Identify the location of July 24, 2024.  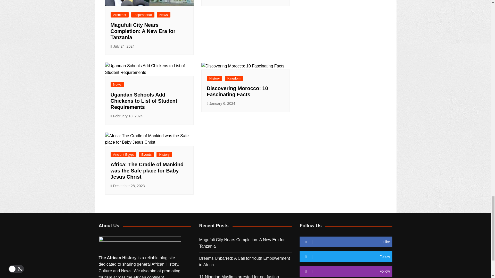
(122, 46).